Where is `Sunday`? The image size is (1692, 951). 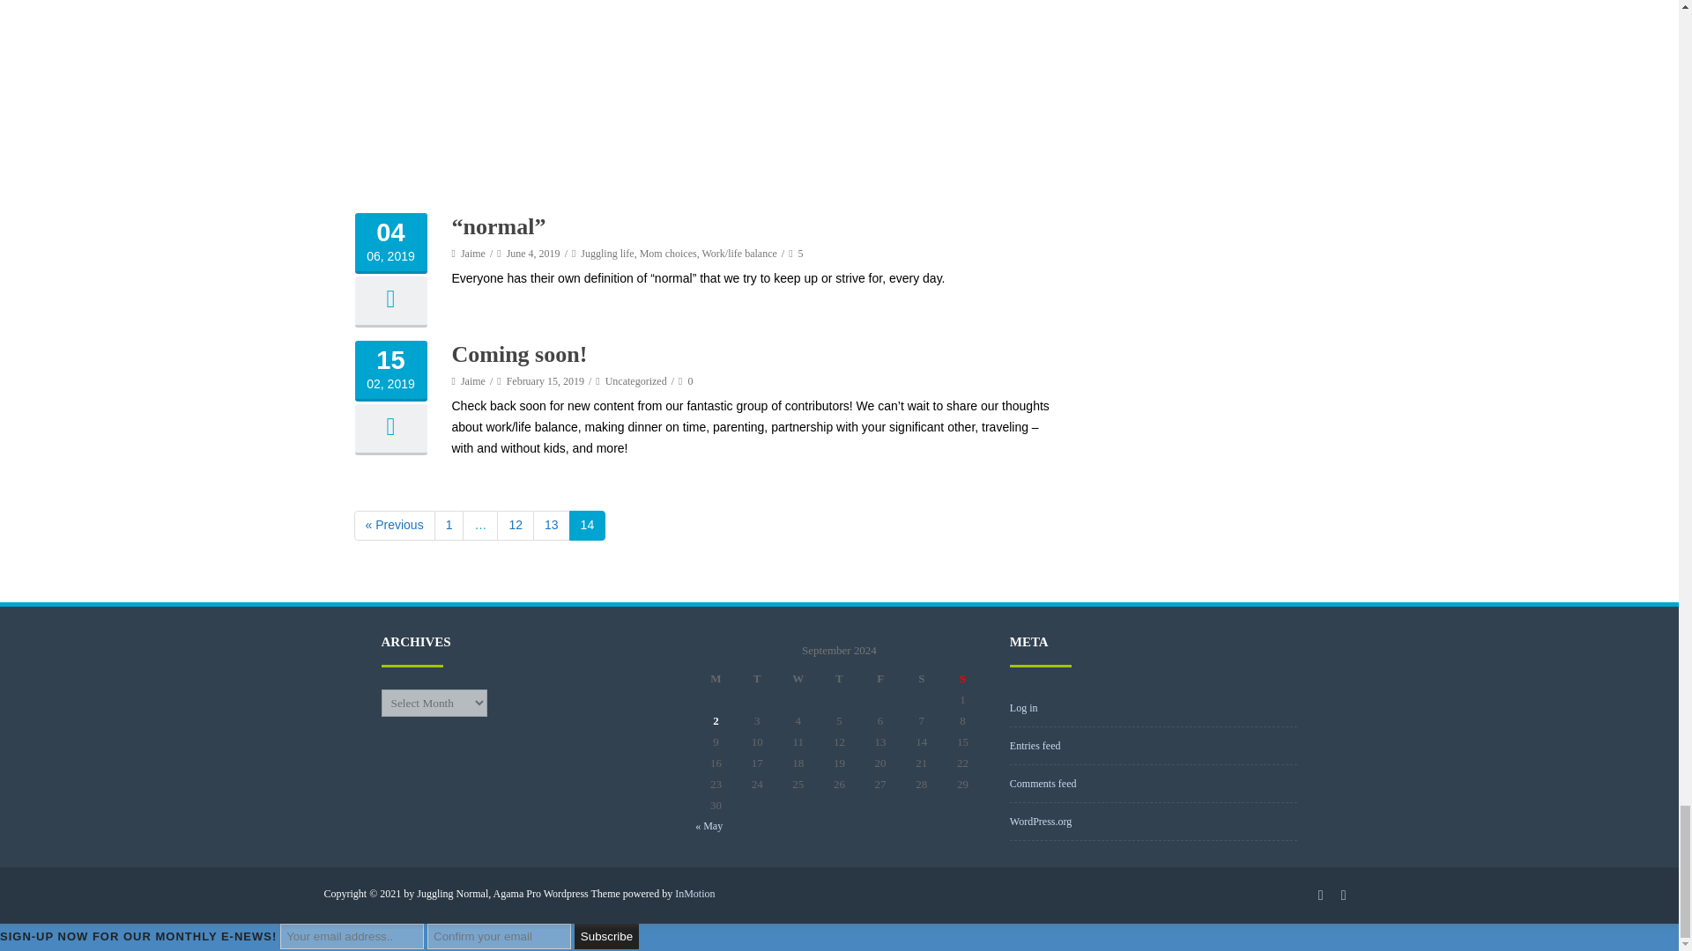
Sunday is located at coordinates (962, 679).